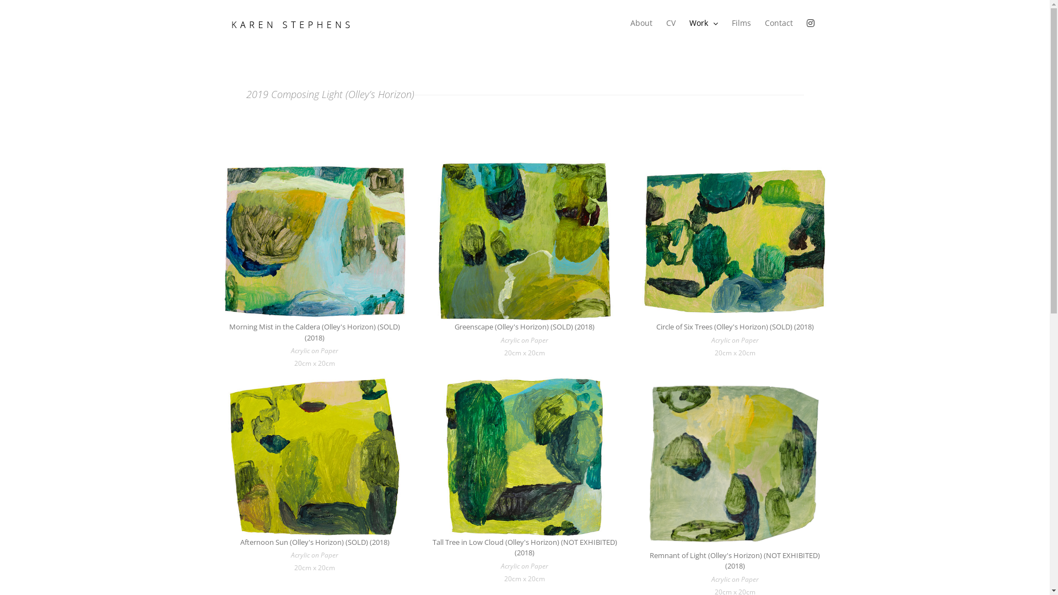 The width and height of the screenshot is (1058, 595). What do you see at coordinates (314, 241) in the screenshot?
I see `Morning Mist in the Caldera (Olley's Horizon) (SOLD)` at bounding box center [314, 241].